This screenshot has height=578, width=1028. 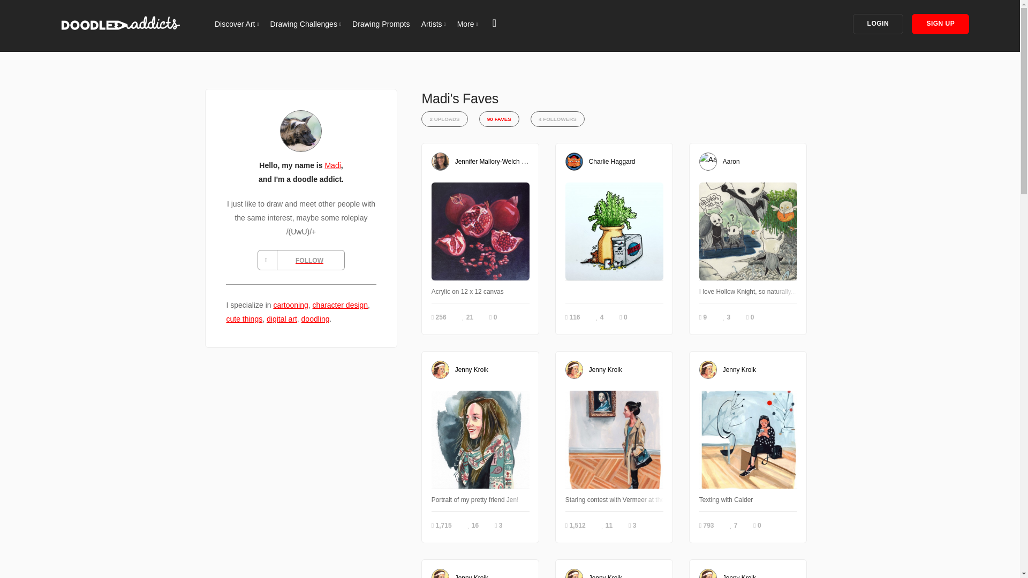 I want to click on SIGN UP, so click(x=940, y=24).